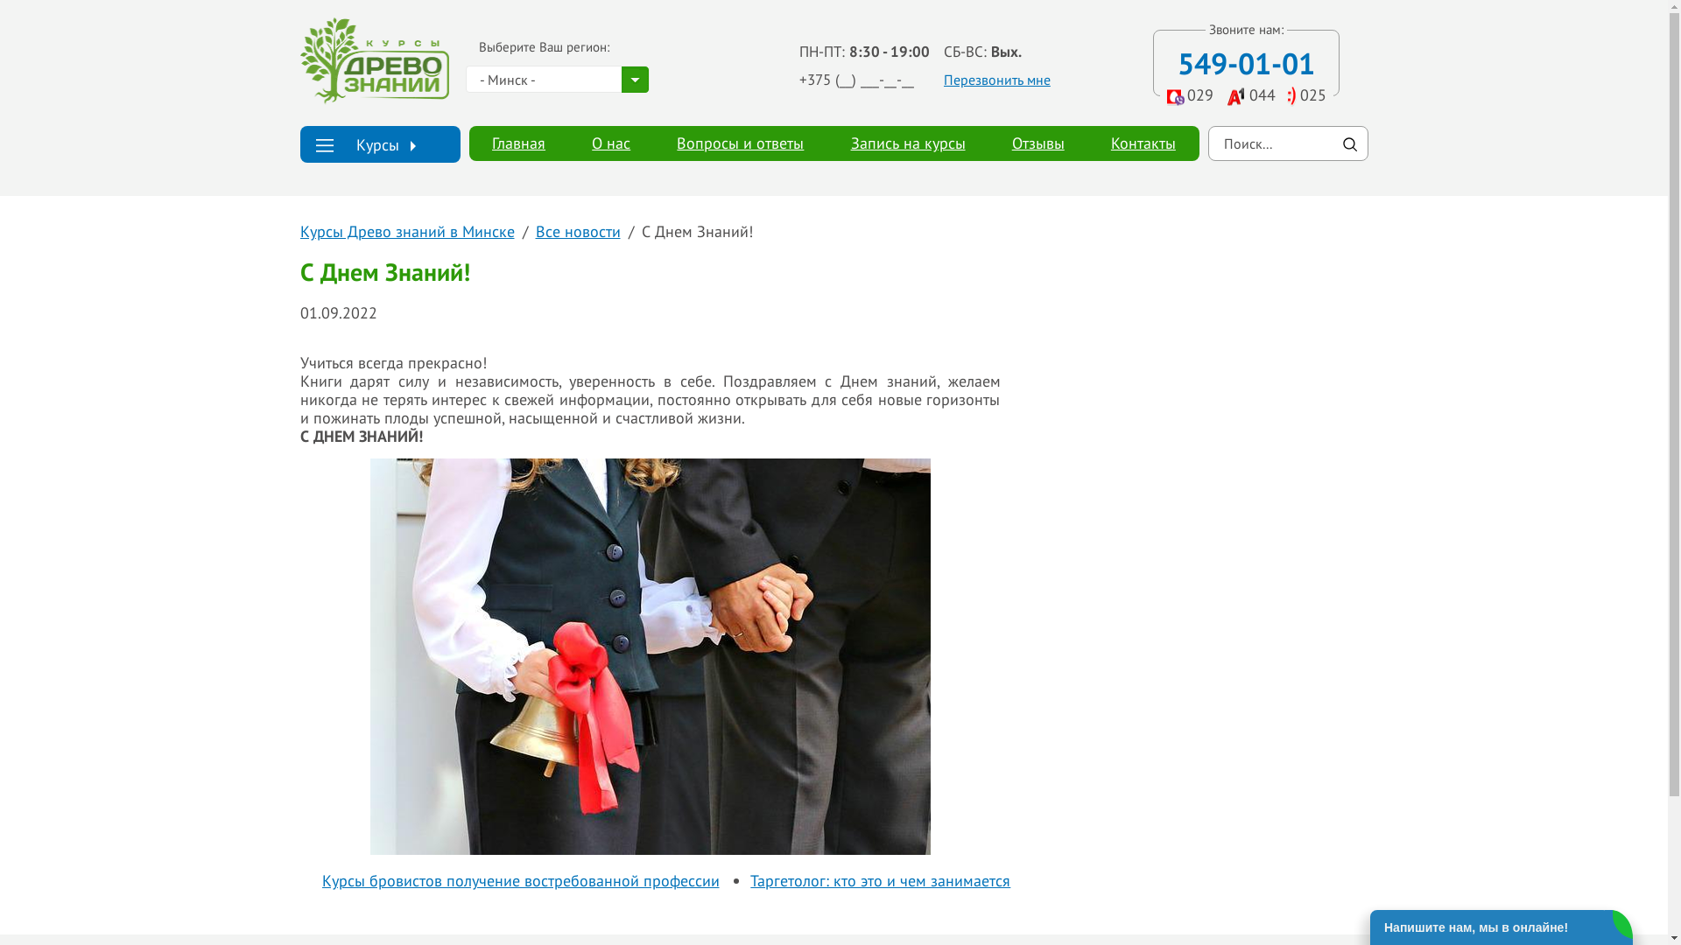  What do you see at coordinates (1247, 63) in the screenshot?
I see `549-01-01` at bounding box center [1247, 63].